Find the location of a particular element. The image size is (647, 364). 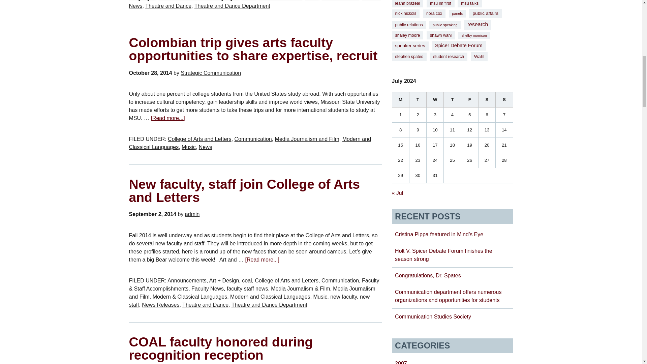

Monday is located at coordinates (400, 100).